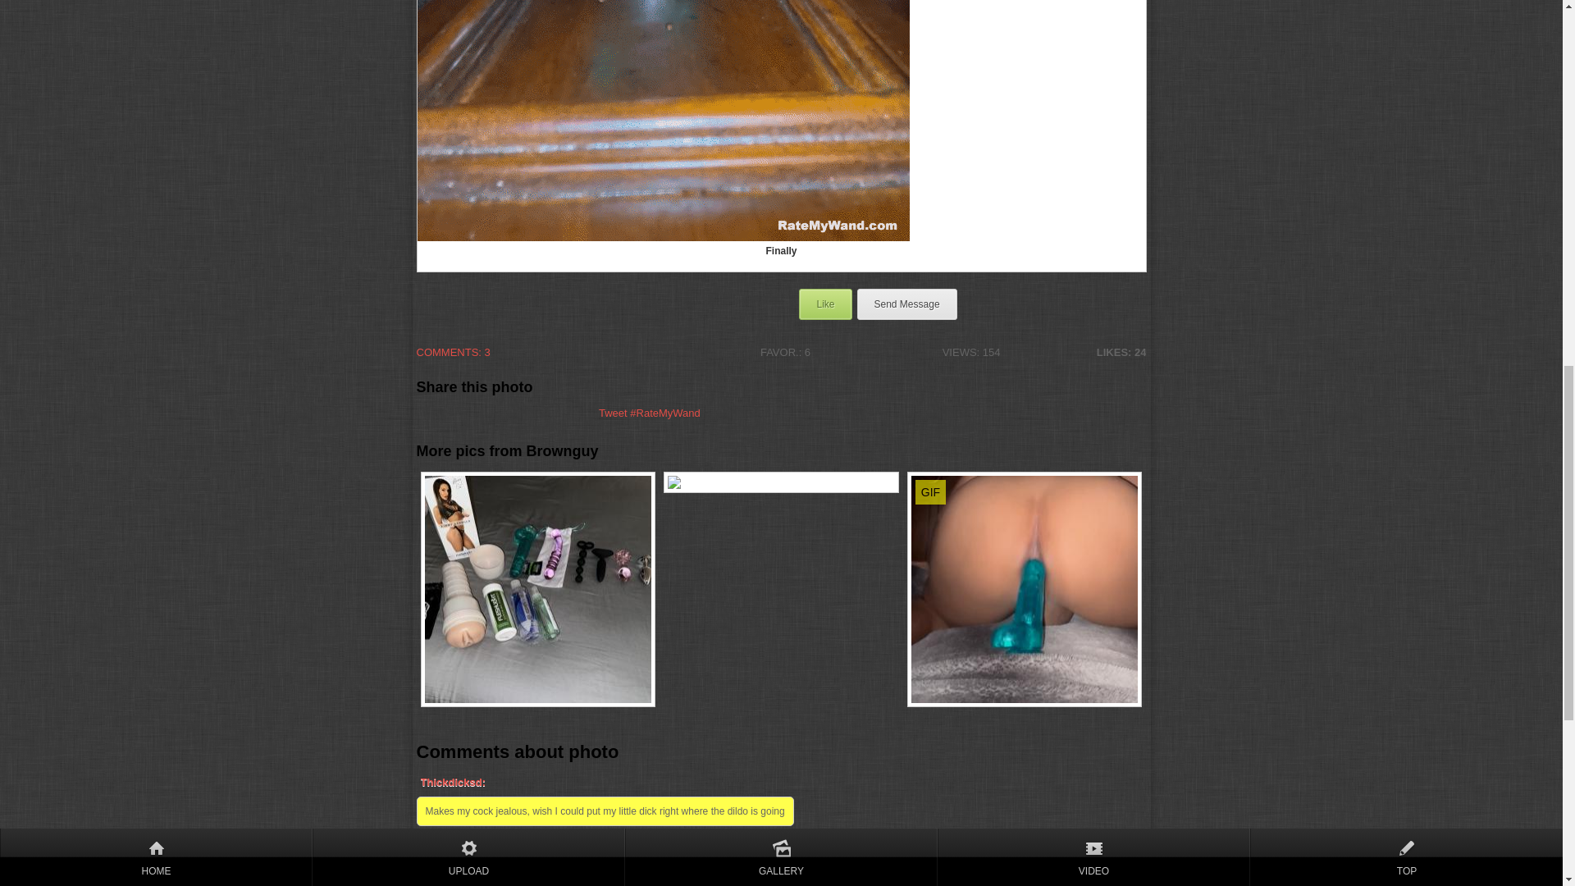  Describe the element at coordinates (906, 304) in the screenshot. I see `Send Message` at that location.